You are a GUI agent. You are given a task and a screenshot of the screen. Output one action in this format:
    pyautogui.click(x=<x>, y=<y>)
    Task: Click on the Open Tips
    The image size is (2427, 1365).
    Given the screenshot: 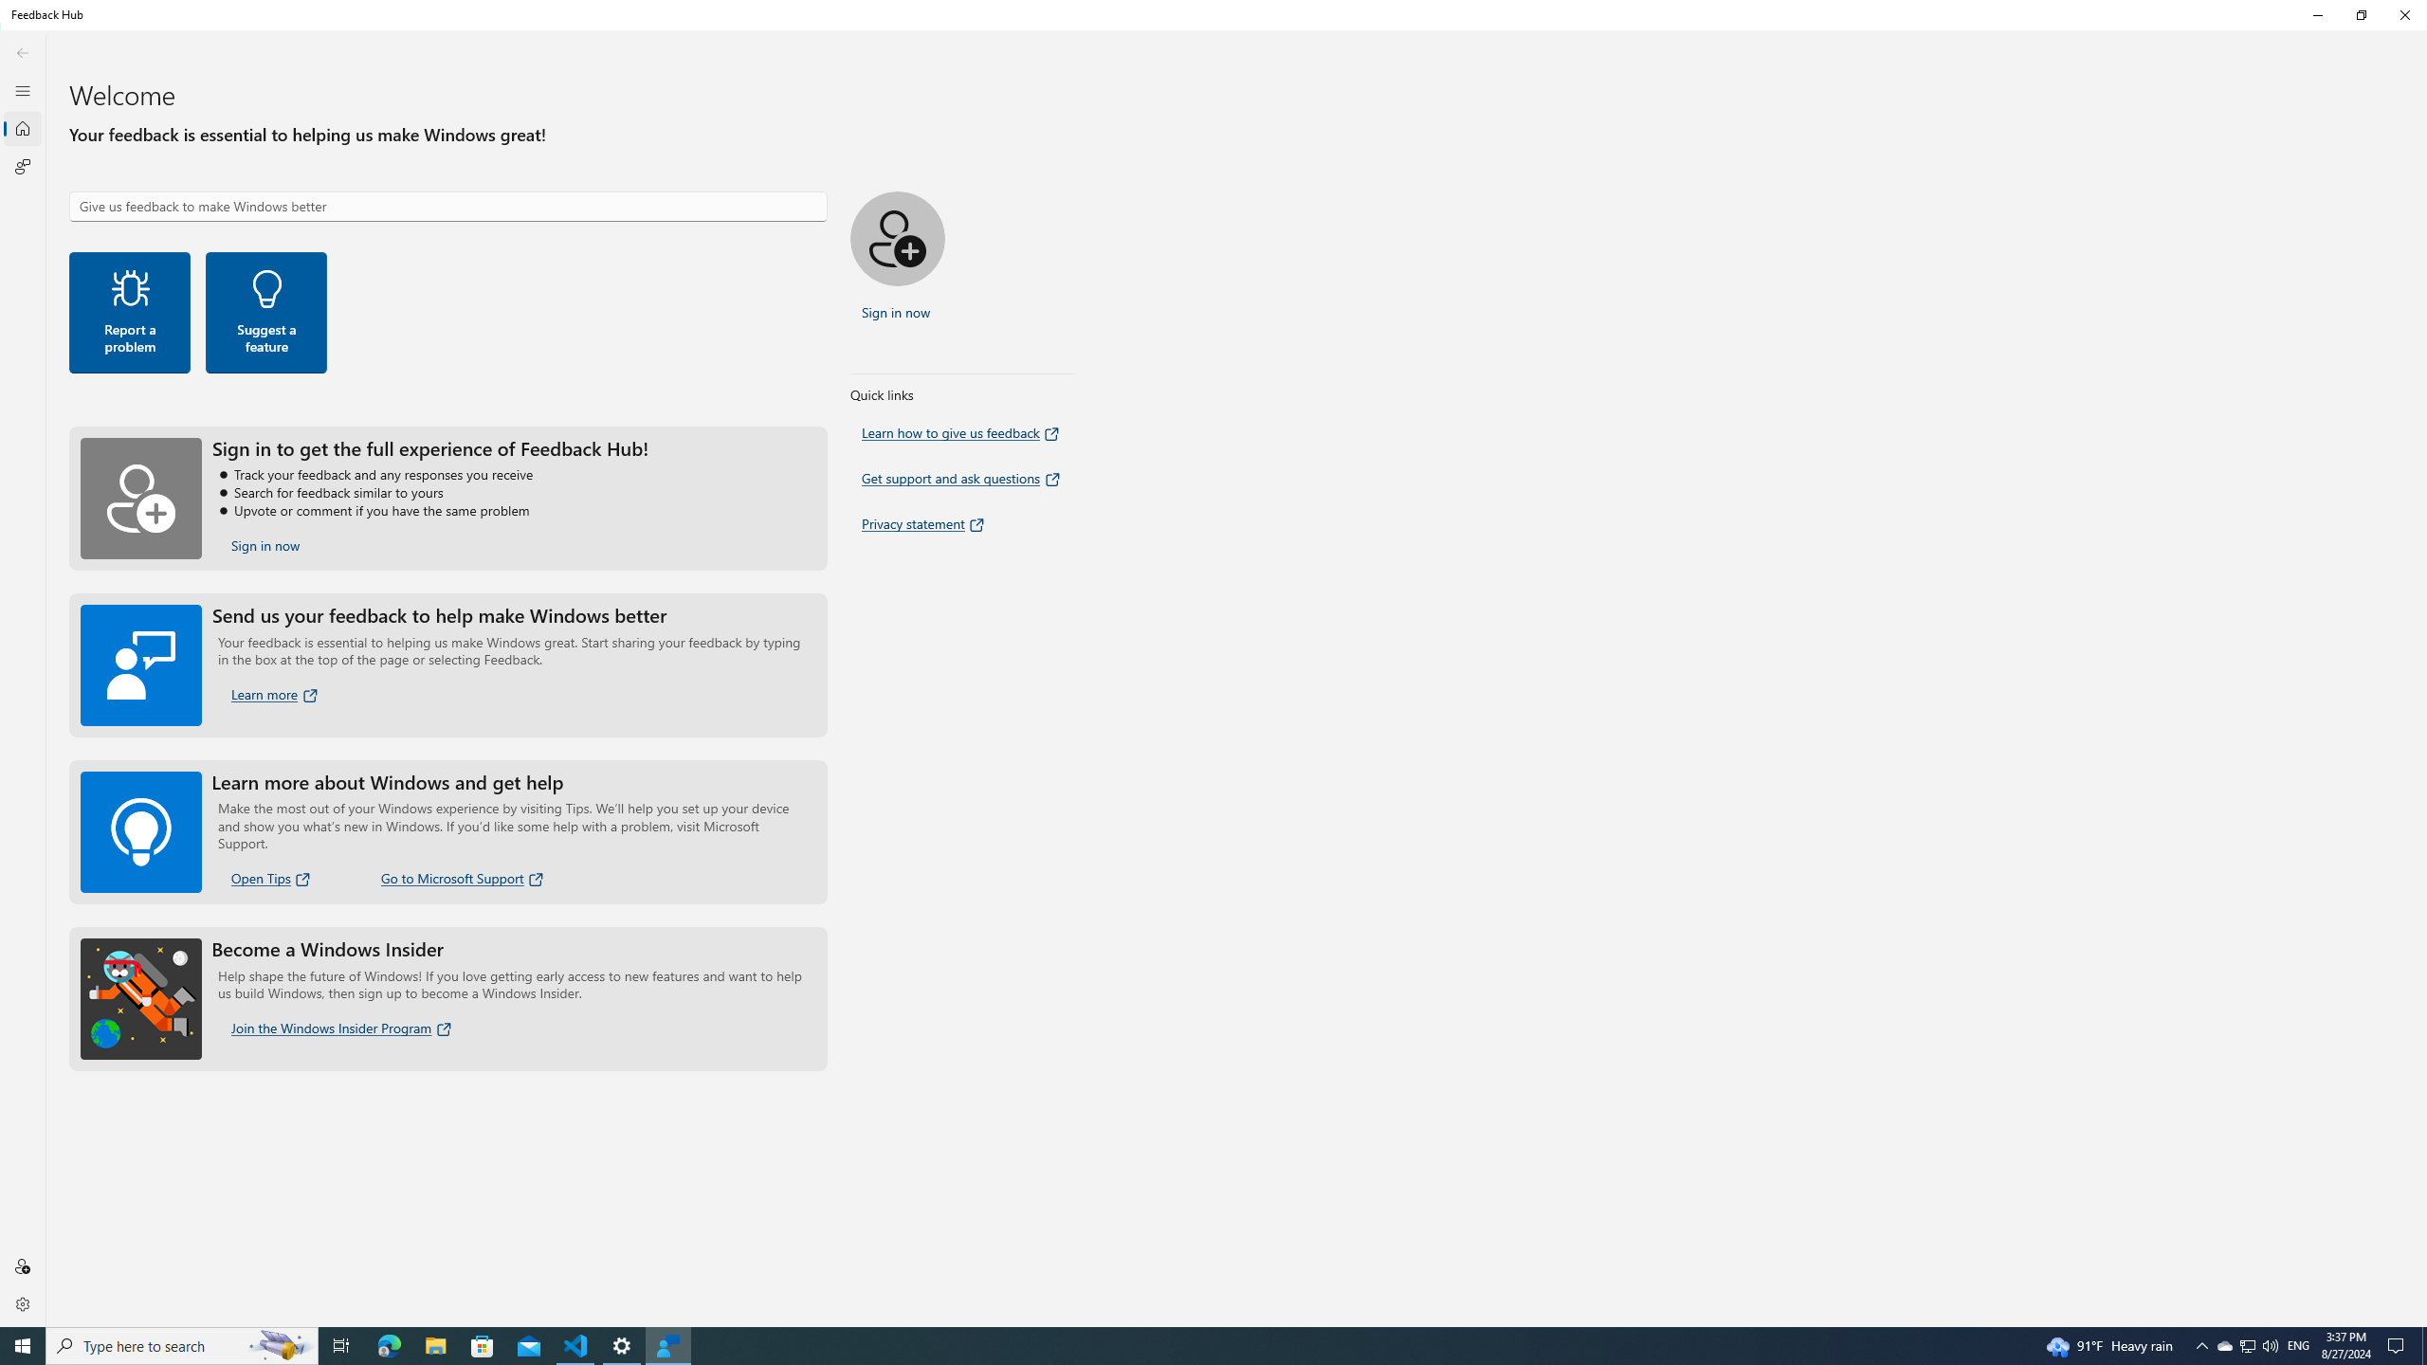 What is the action you would take?
    pyautogui.click(x=273, y=879)
    